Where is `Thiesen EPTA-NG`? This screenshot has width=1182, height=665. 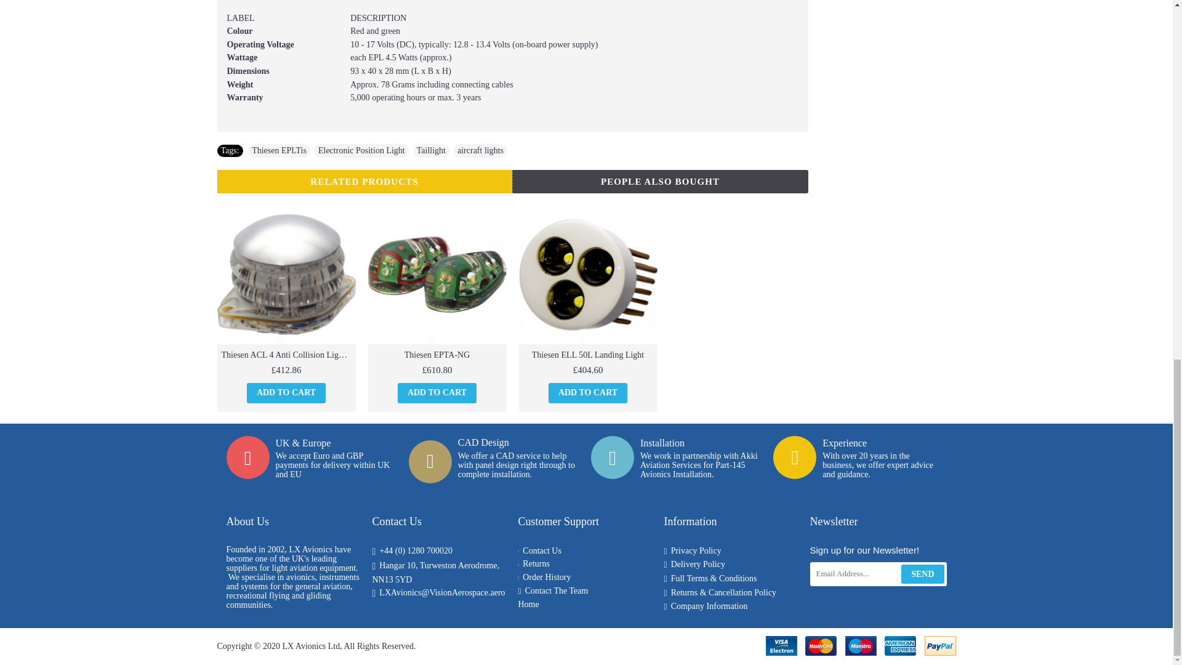 Thiesen EPTA-NG is located at coordinates (437, 275).